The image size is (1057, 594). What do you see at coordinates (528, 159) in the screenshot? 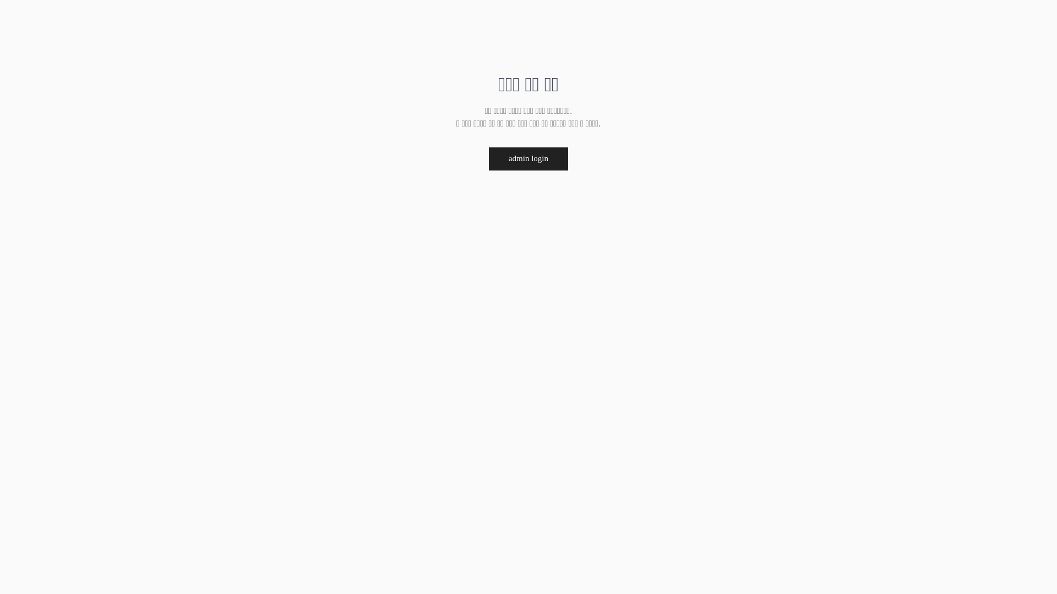
I see `admin login` at bounding box center [528, 159].